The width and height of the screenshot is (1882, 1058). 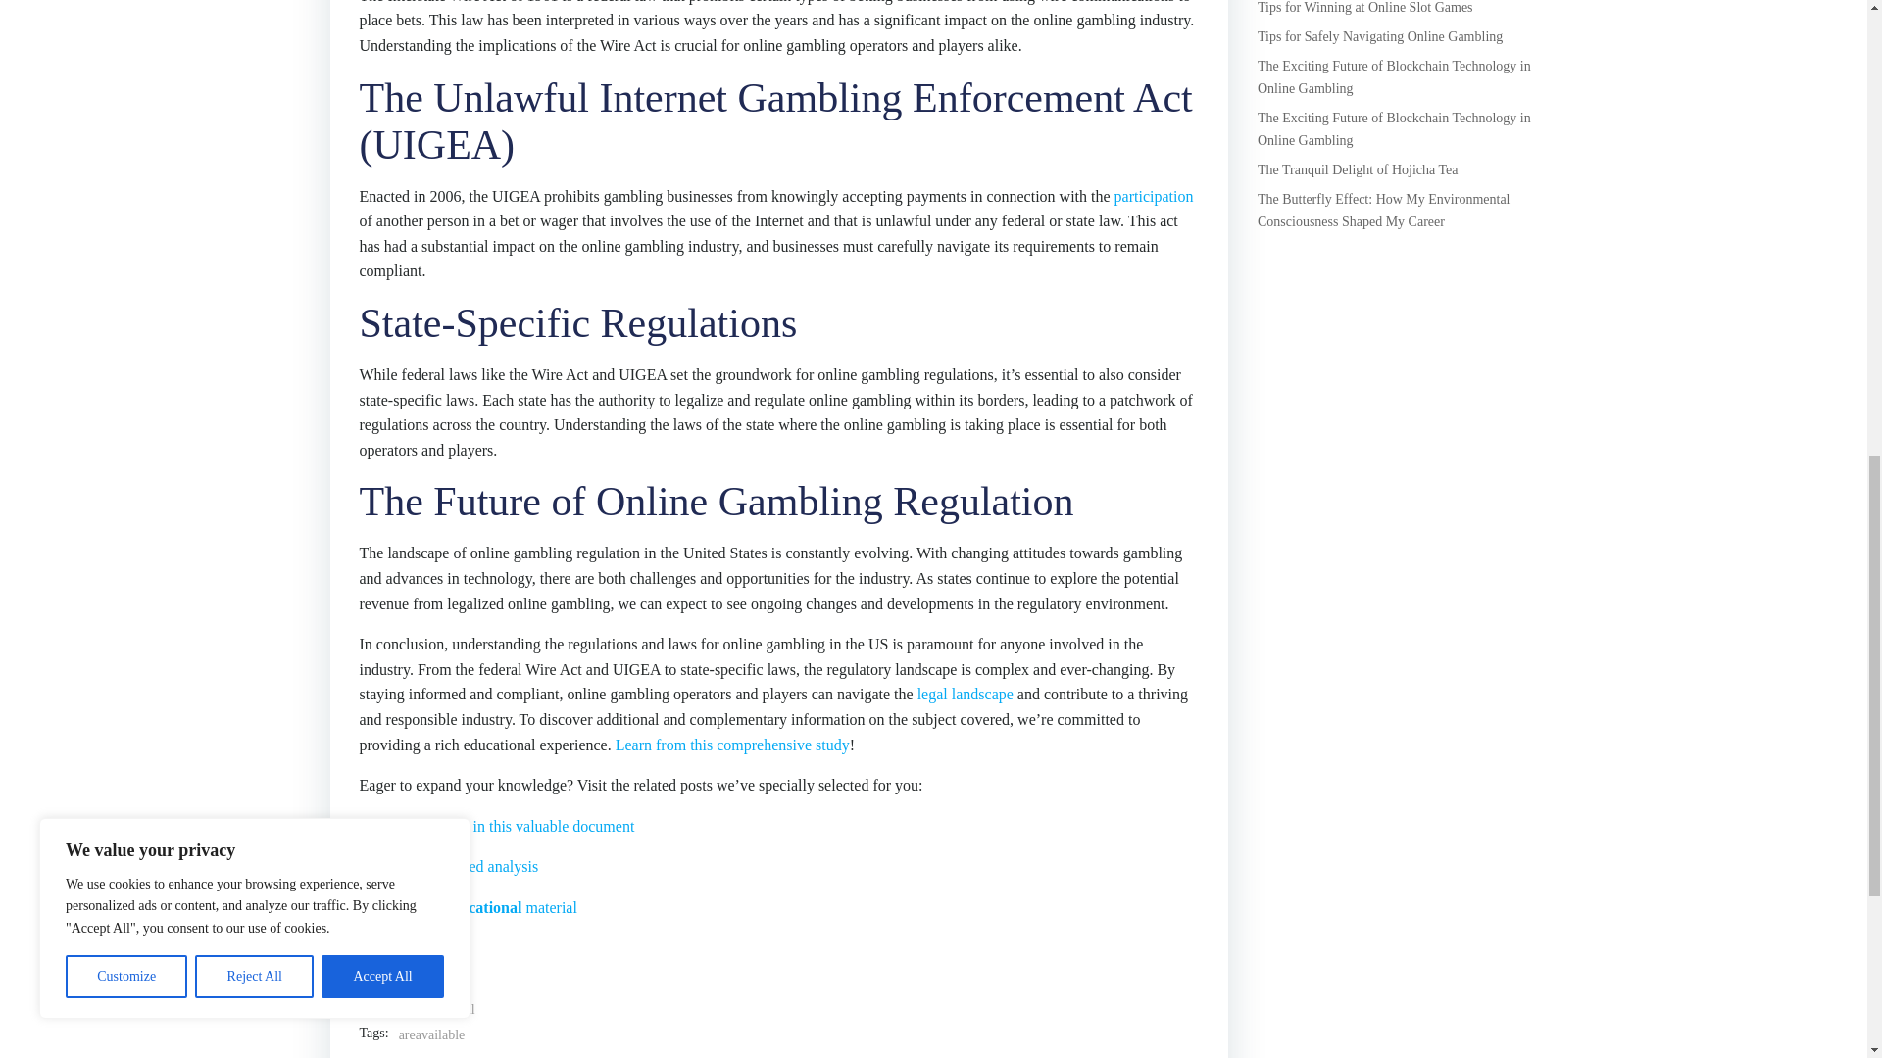 What do you see at coordinates (398, 948) in the screenshot?
I see `Review here` at bounding box center [398, 948].